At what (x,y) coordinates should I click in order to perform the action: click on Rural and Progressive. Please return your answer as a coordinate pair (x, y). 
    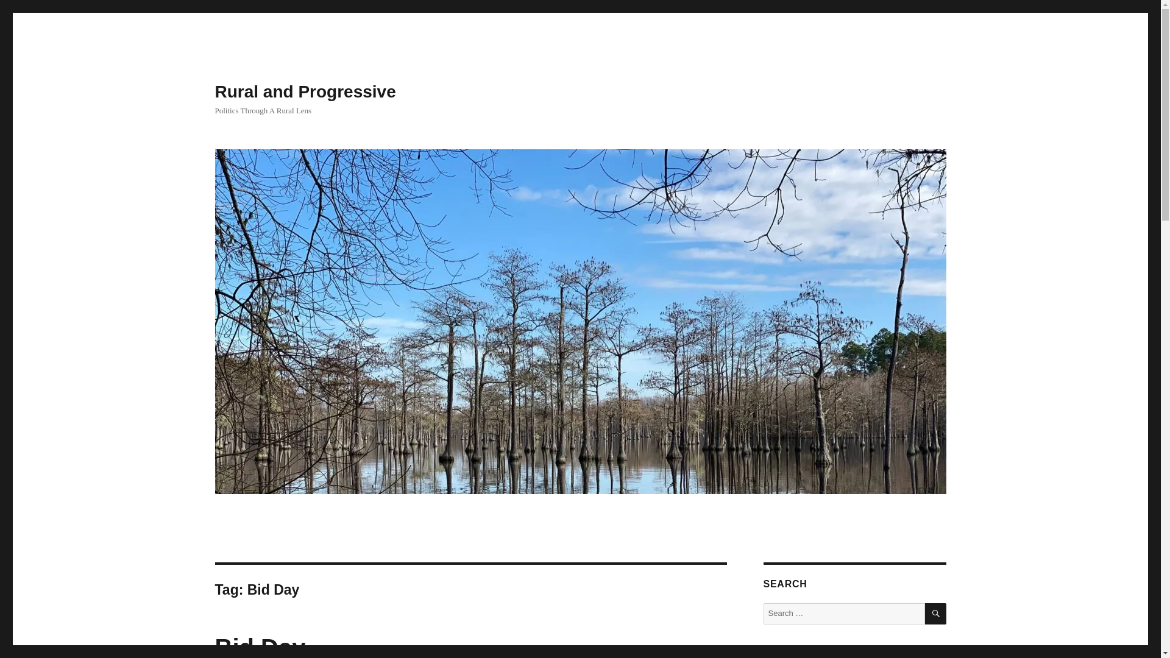
    Looking at the image, I should click on (305, 91).